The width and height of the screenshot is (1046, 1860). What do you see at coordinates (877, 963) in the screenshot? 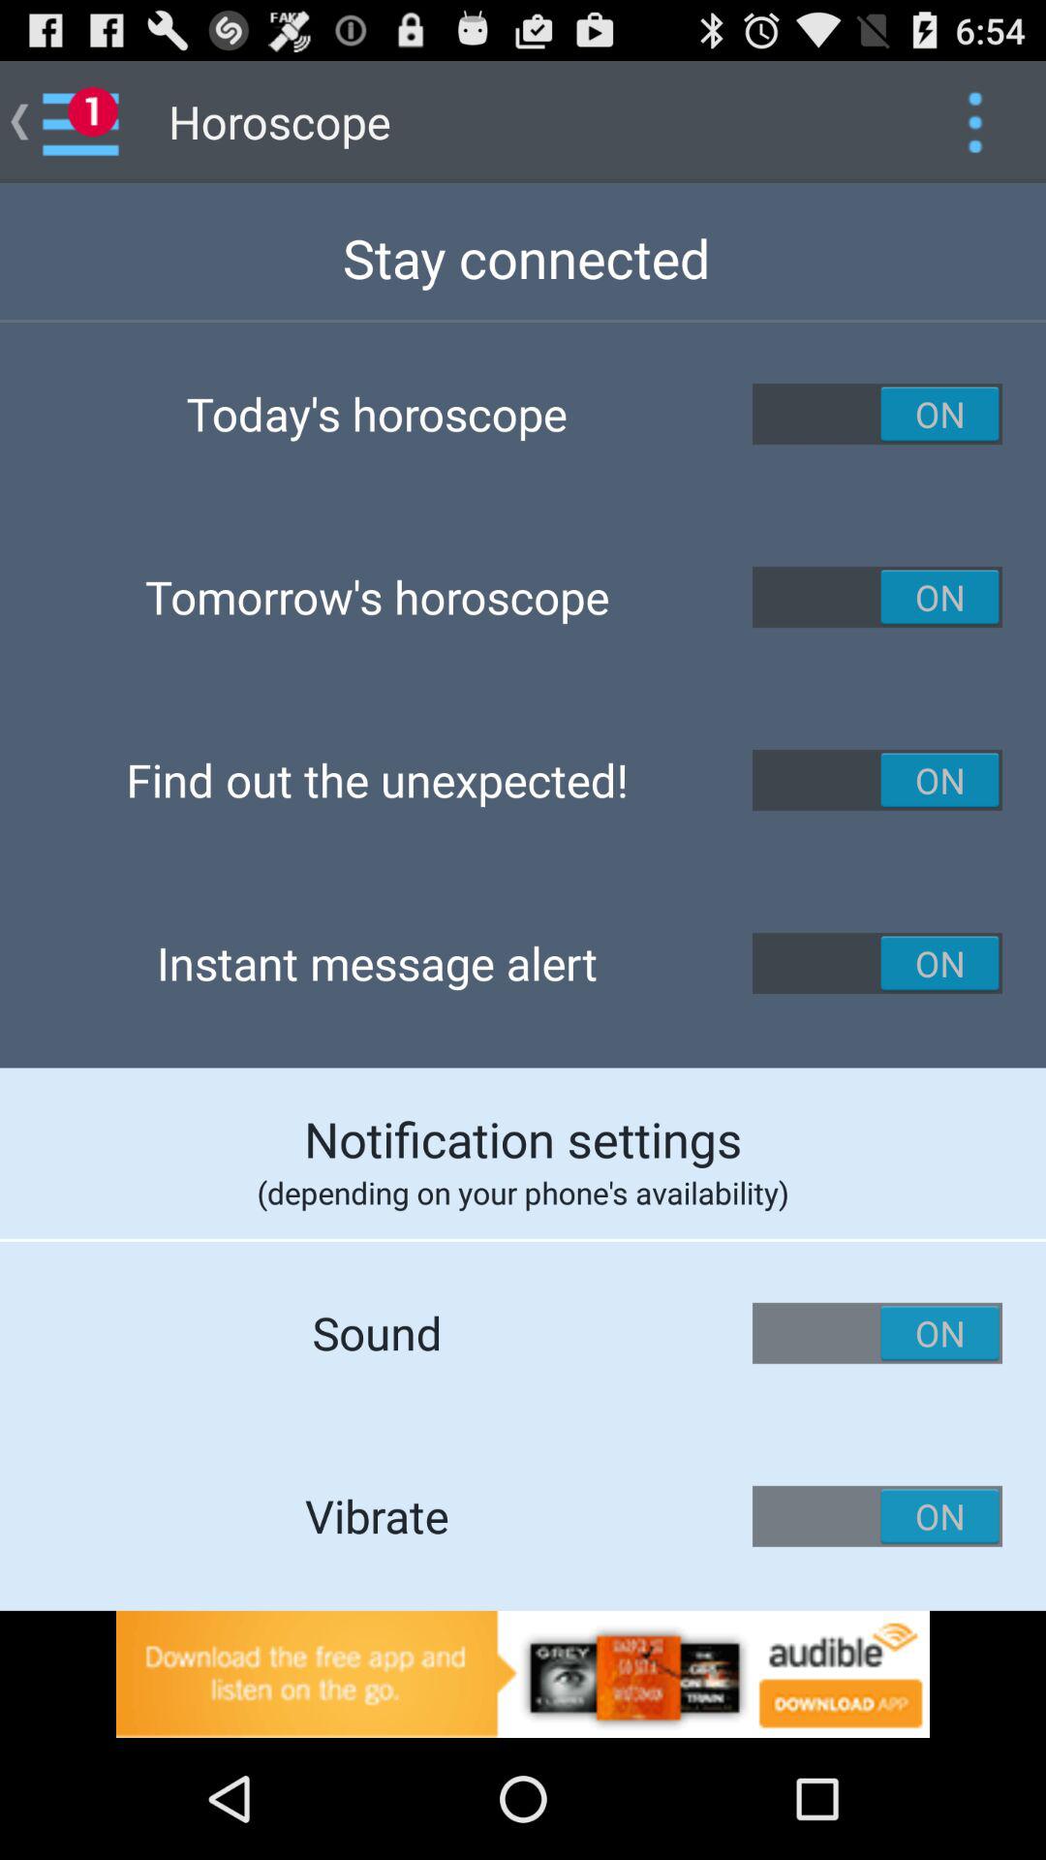
I see `turn on/off instant message alert` at bounding box center [877, 963].